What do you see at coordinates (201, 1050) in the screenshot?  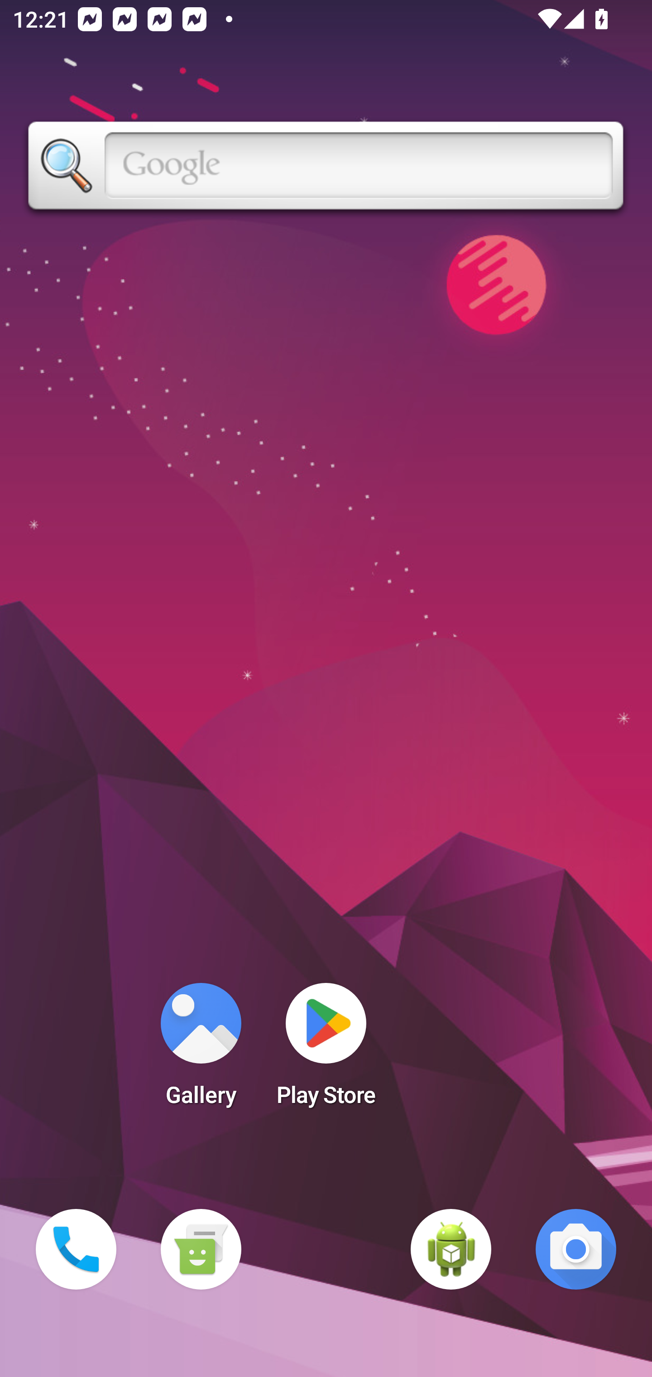 I see `Gallery` at bounding box center [201, 1050].